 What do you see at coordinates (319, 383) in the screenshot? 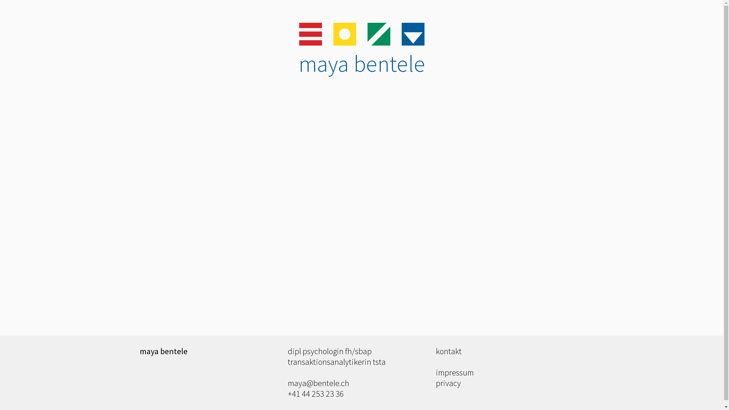
I see `maya@bentele.ch` at bounding box center [319, 383].